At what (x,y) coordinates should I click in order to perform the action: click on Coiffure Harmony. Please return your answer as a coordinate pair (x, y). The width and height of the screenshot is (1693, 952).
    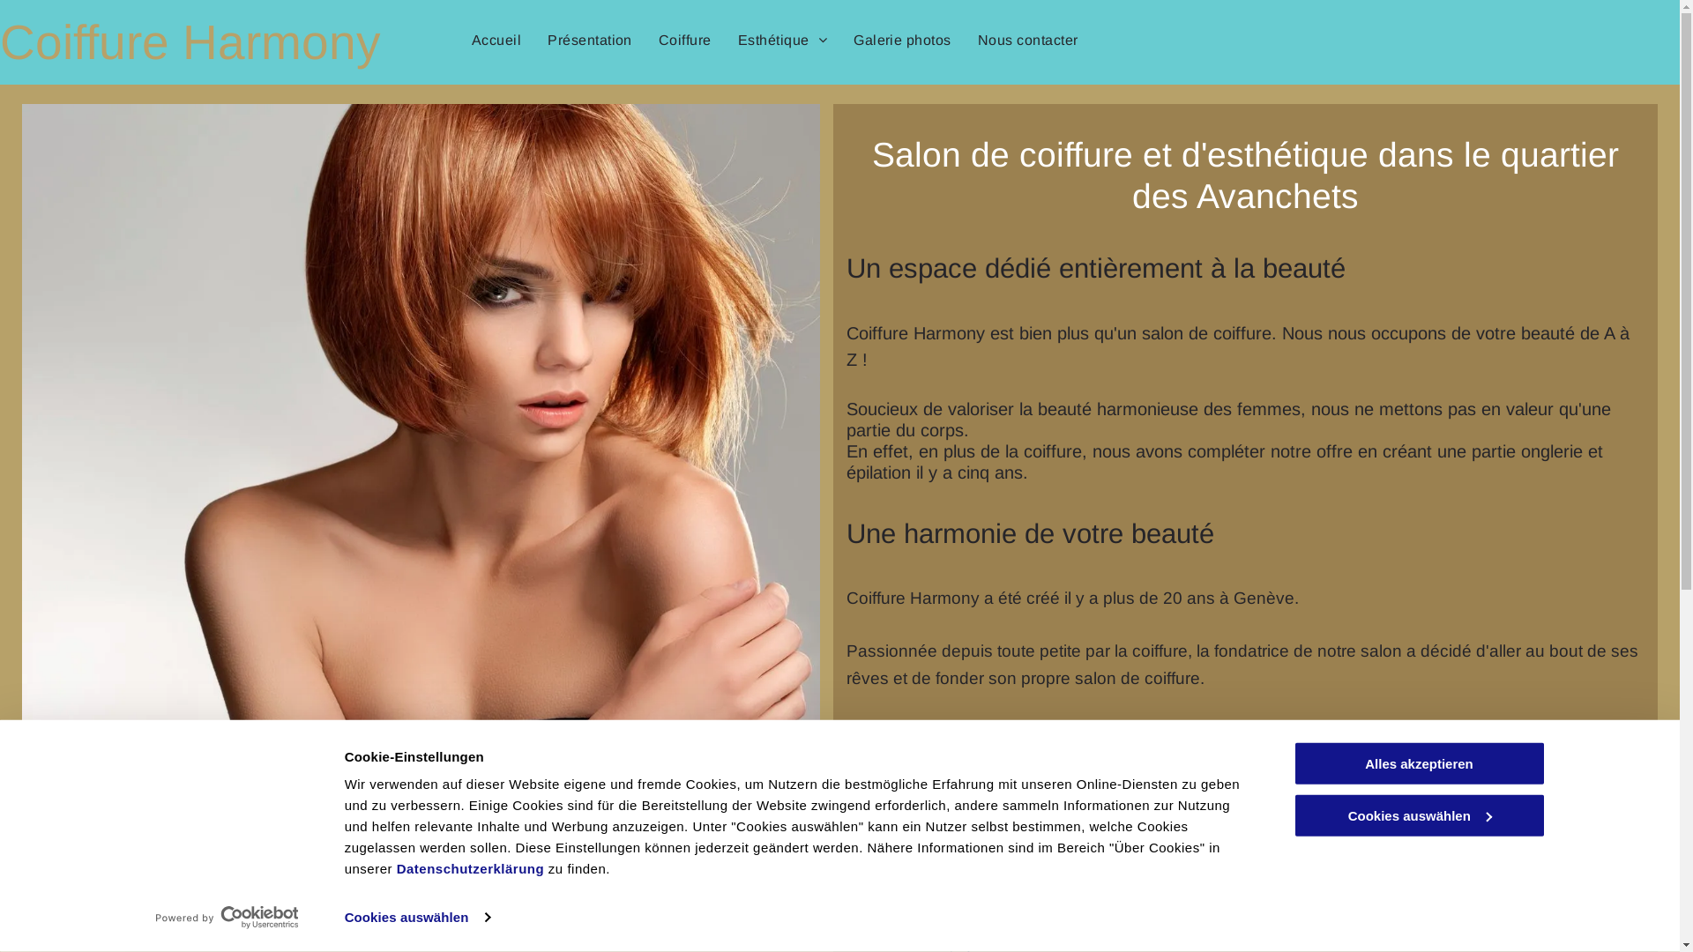
    Looking at the image, I should click on (190, 42).